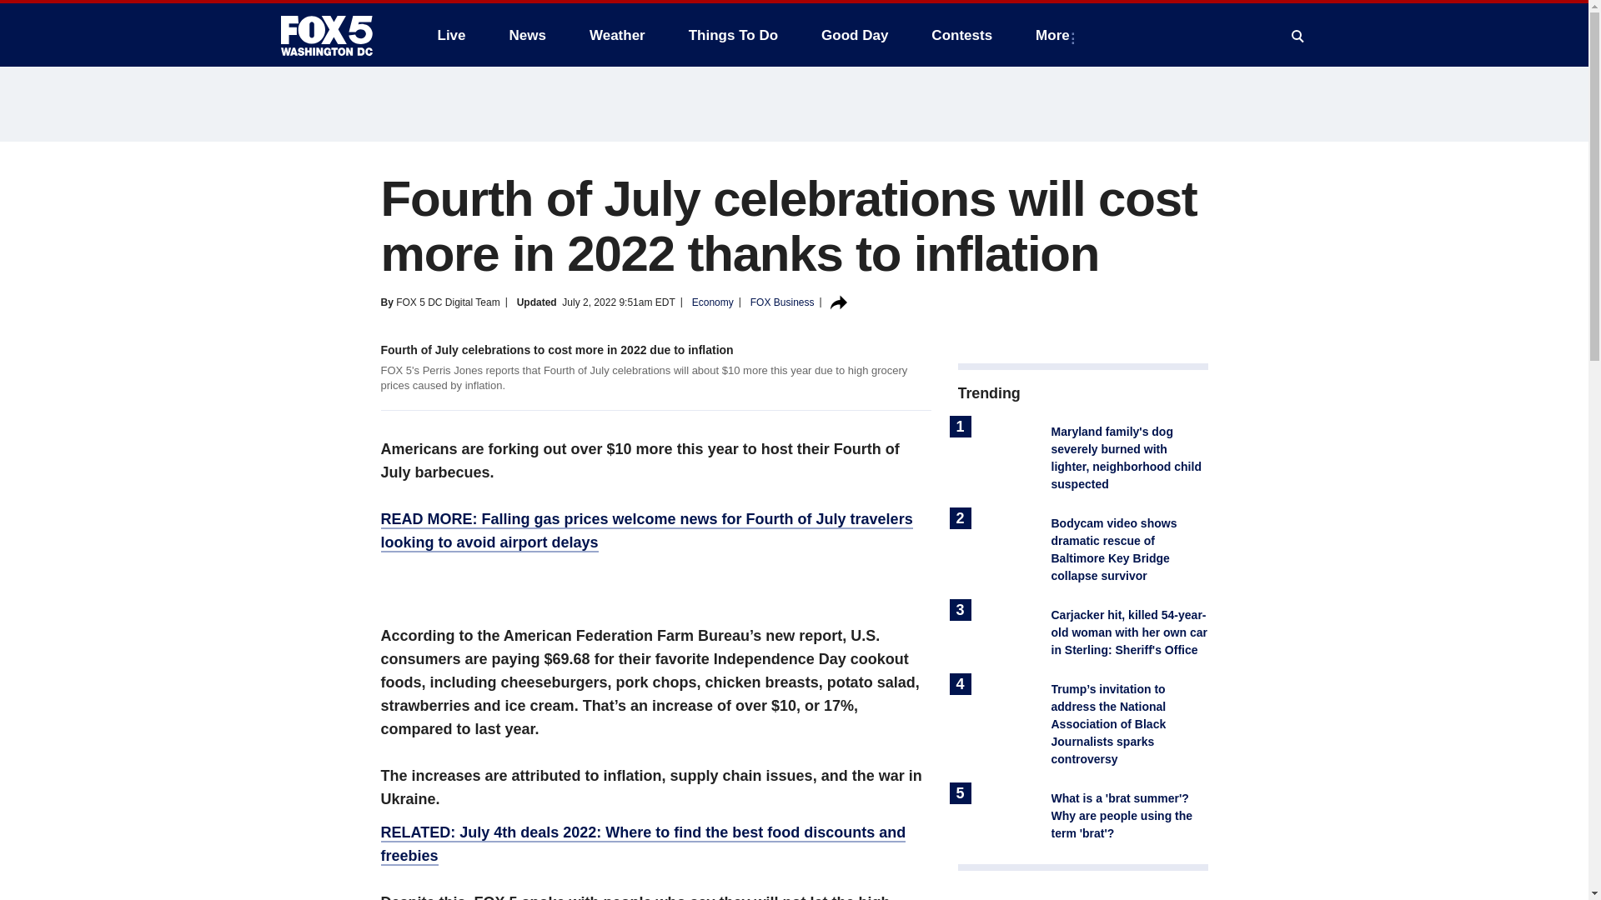 The height and width of the screenshot is (900, 1601). What do you see at coordinates (733, 35) in the screenshot?
I see `Things To Do` at bounding box center [733, 35].